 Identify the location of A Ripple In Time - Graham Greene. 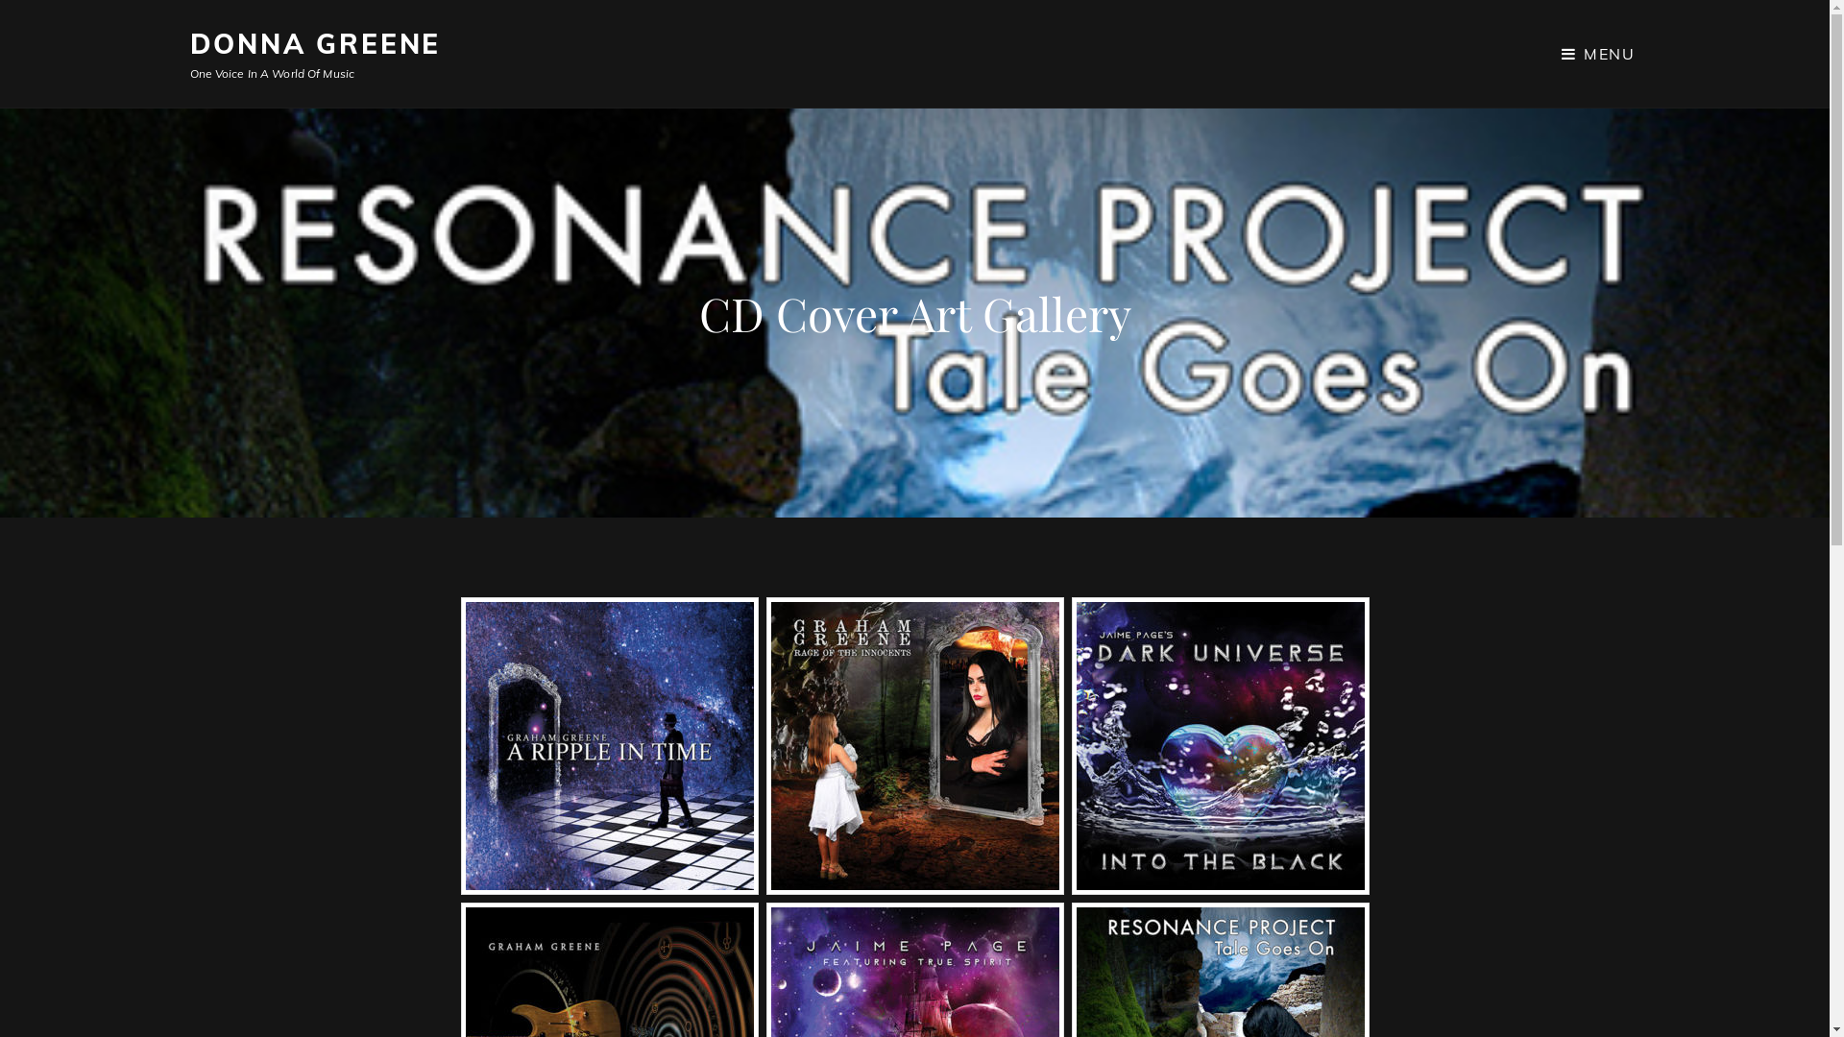
(609, 746).